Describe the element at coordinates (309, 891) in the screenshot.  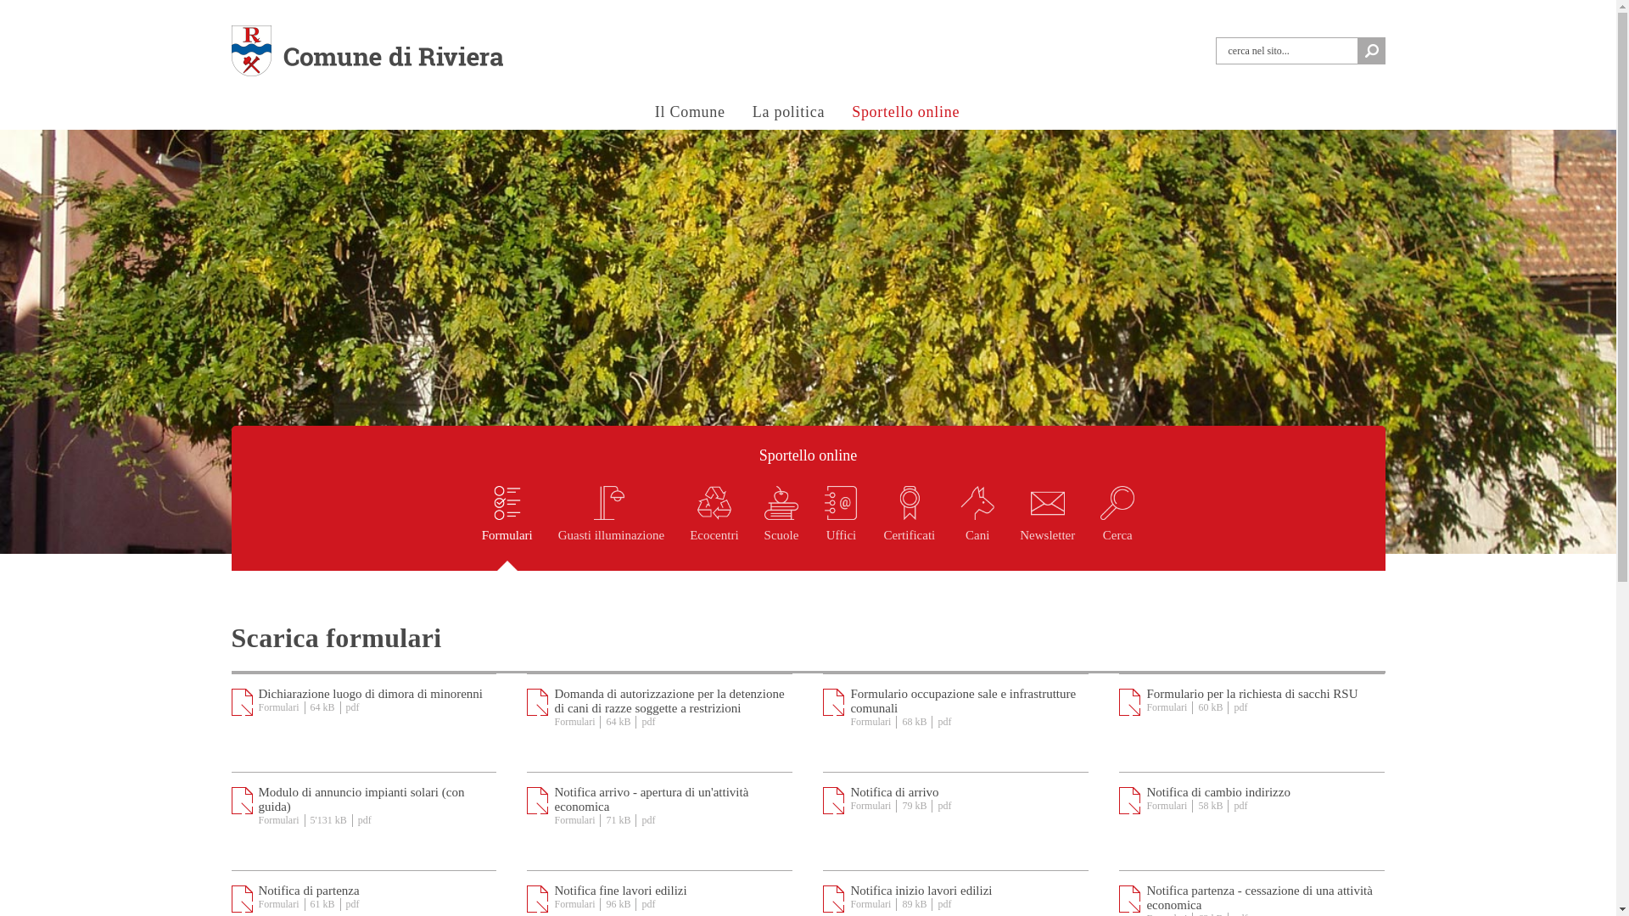
I see `Notifica di partenza` at that location.